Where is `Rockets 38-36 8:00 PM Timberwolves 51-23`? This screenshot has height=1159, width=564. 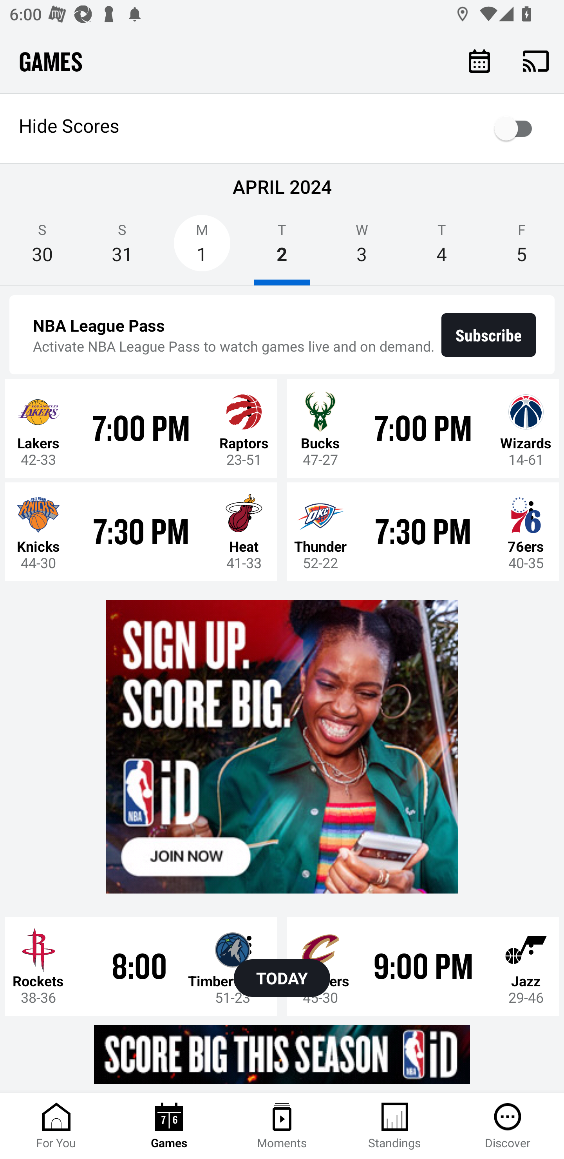
Rockets 38-36 8:00 PM Timberwolves 51-23 is located at coordinates (141, 966).